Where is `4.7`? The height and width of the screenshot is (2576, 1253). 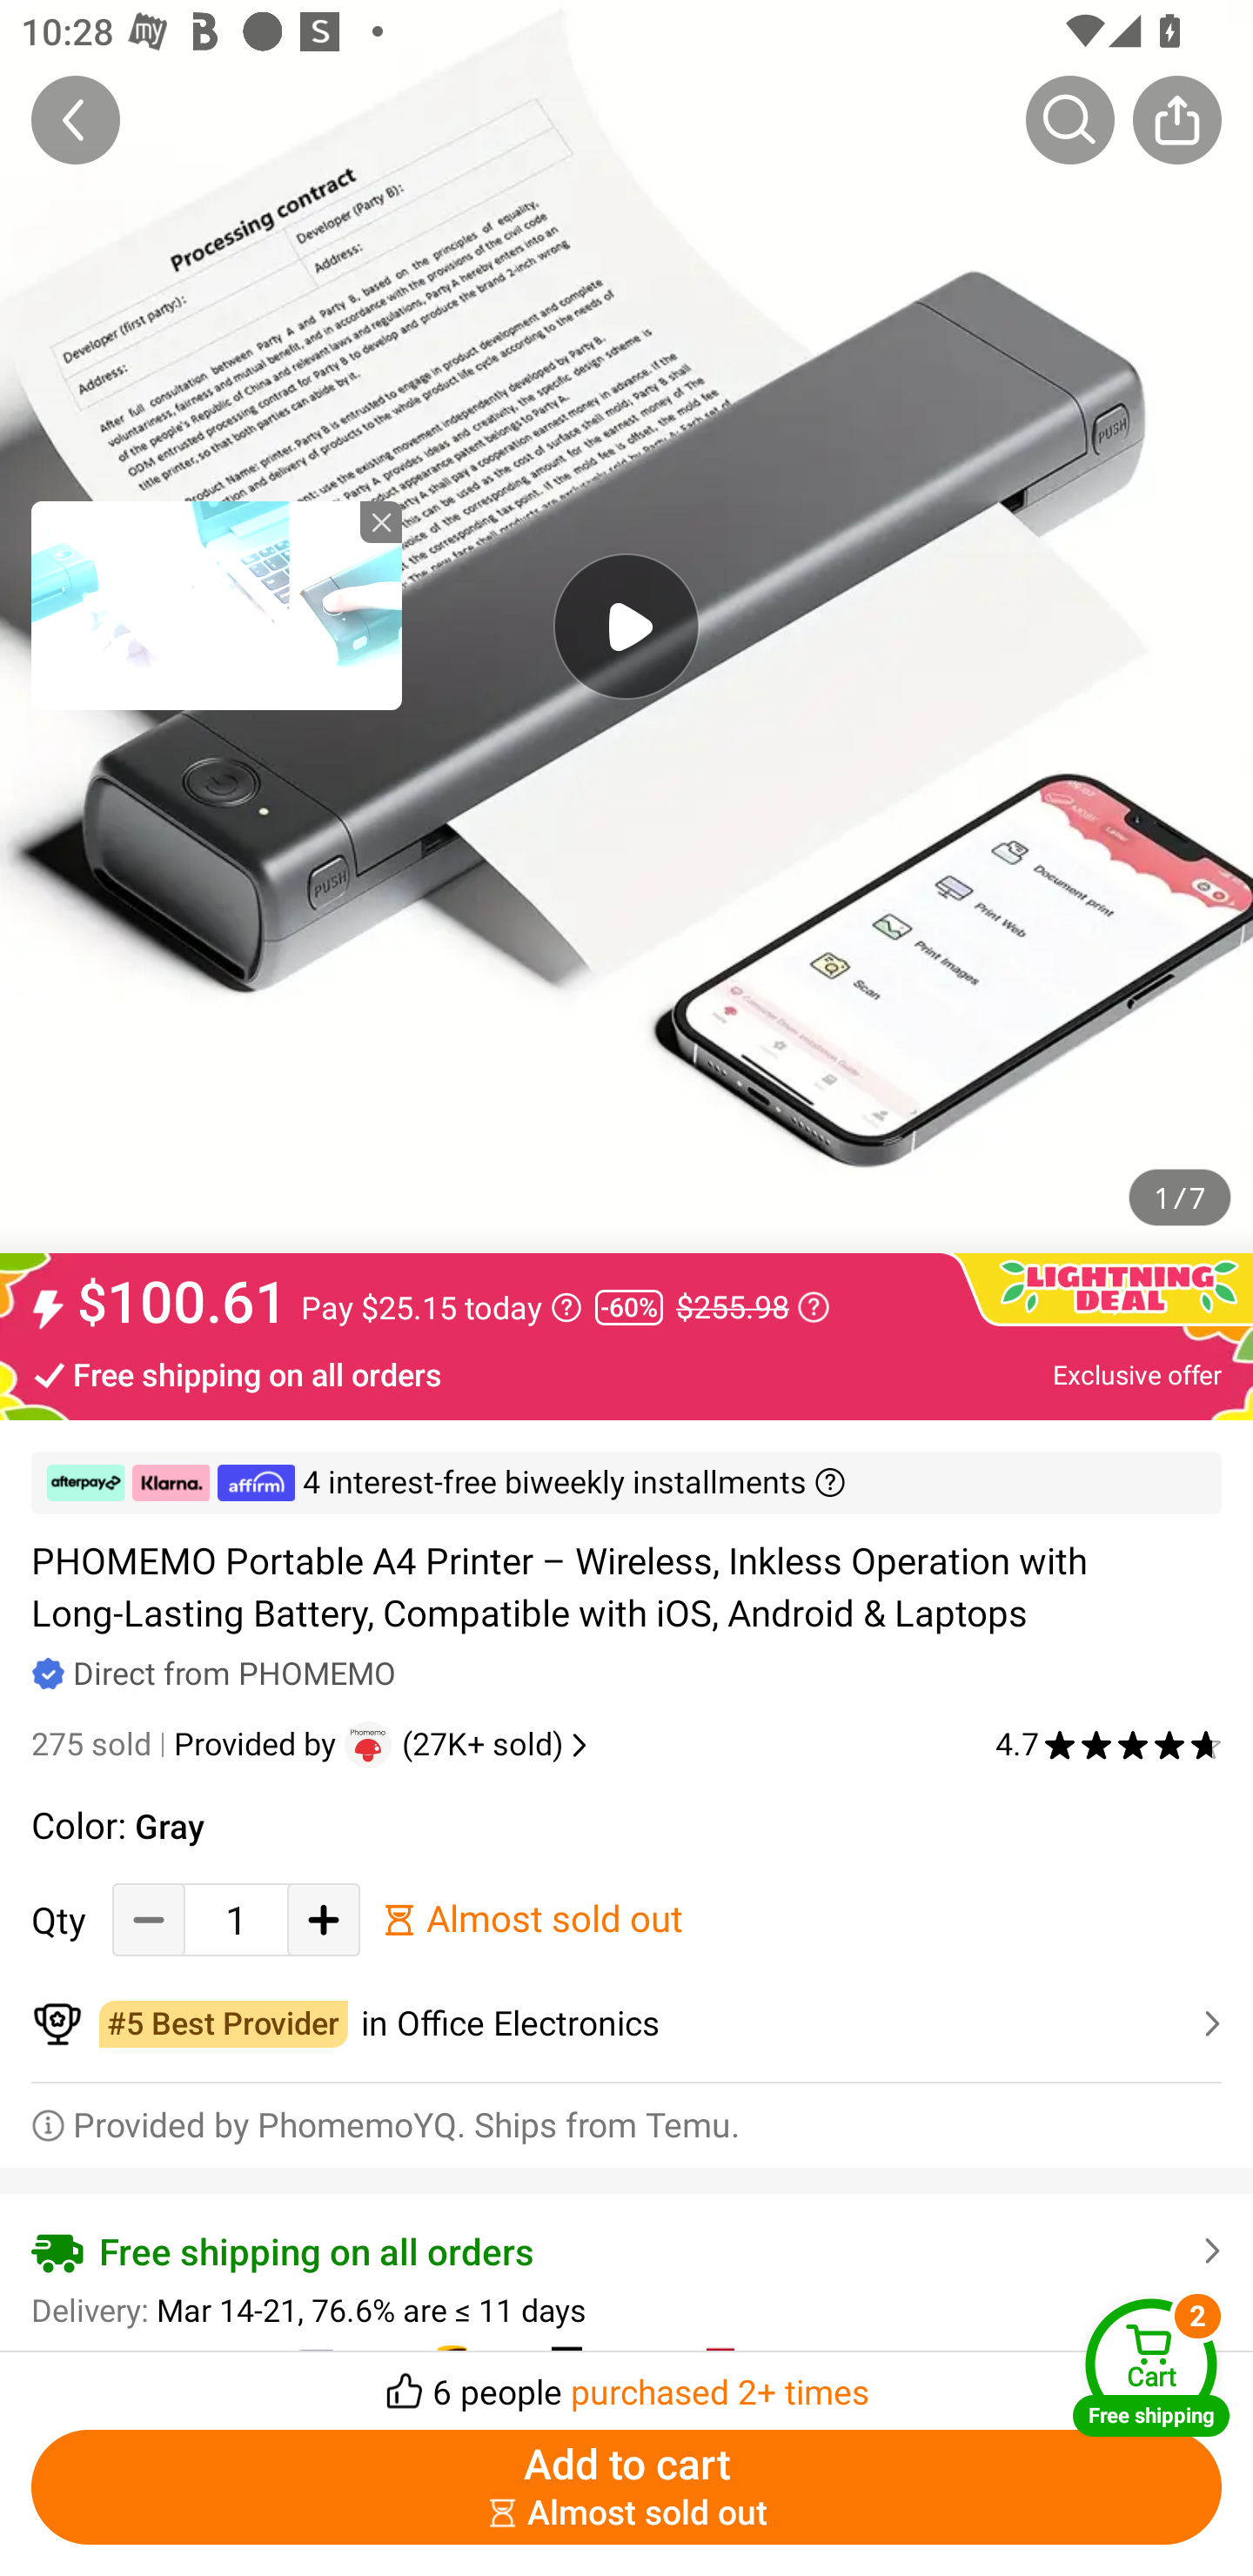
4.7 is located at coordinates (1109, 1744).